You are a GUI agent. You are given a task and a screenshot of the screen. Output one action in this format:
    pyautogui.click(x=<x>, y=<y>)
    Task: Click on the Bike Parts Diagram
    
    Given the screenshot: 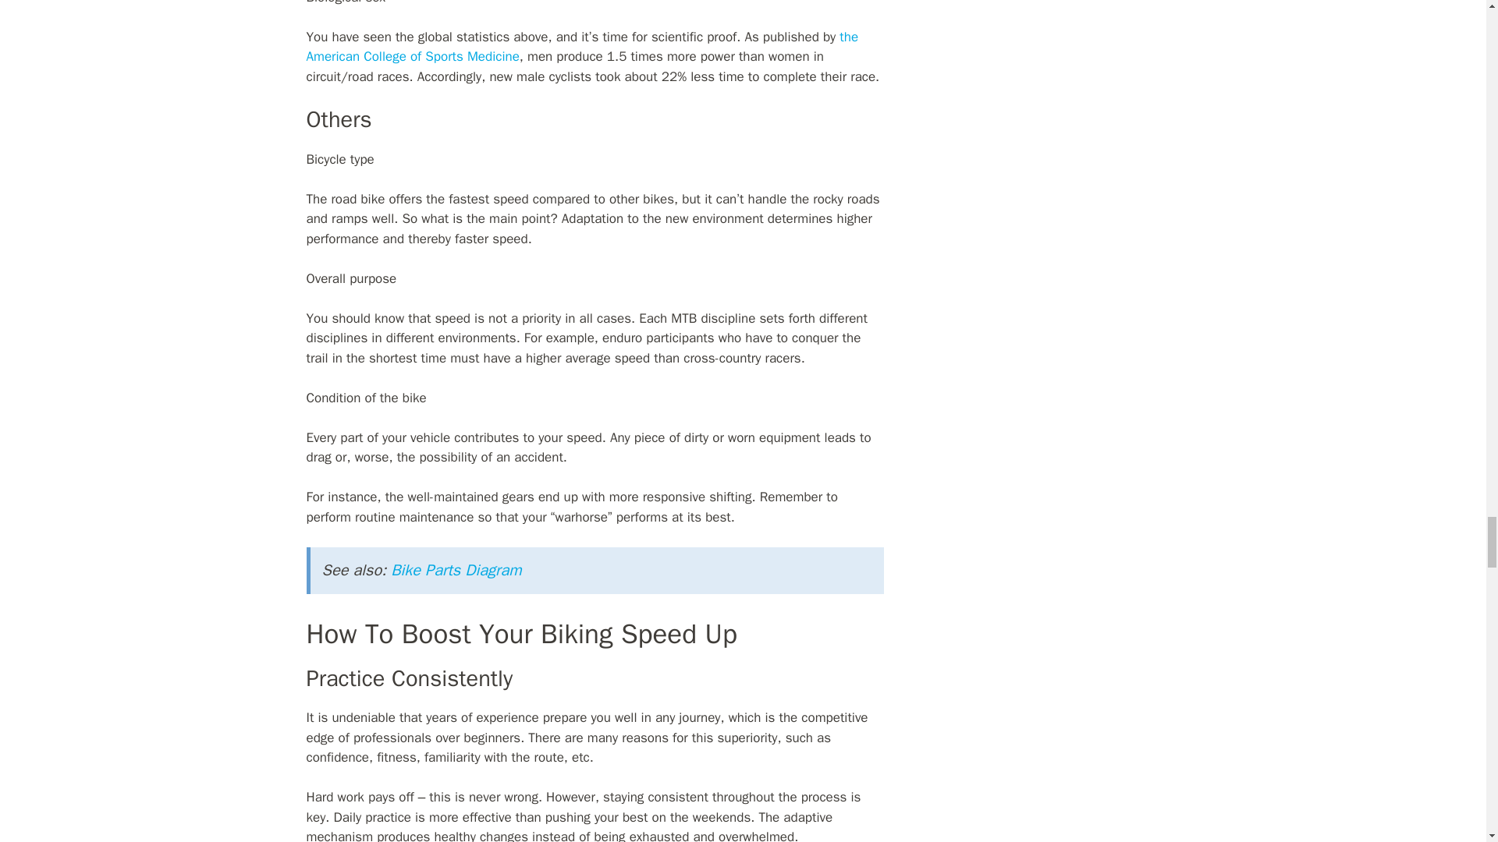 What is the action you would take?
    pyautogui.click(x=456, y=571)
    